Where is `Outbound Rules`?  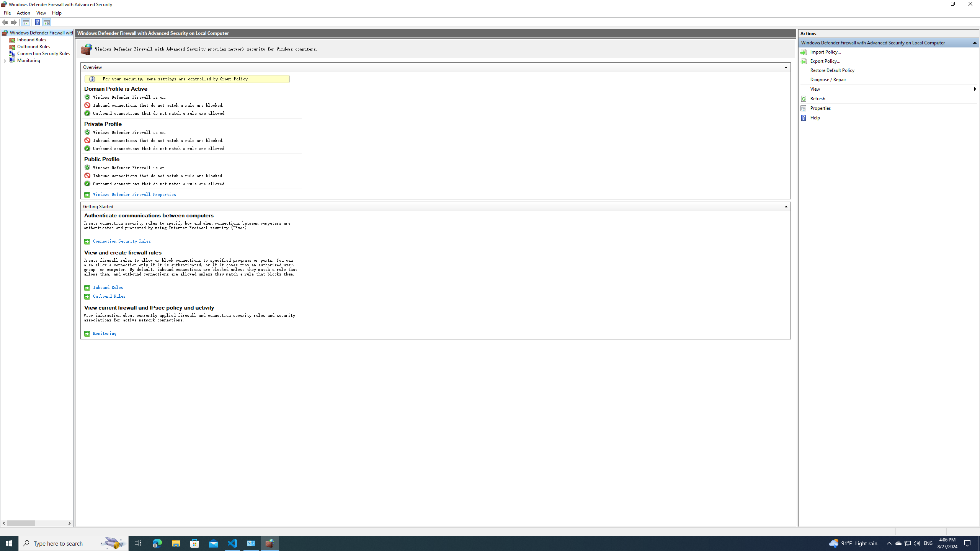 Outbound Rules is located at coordinates (34, 47).